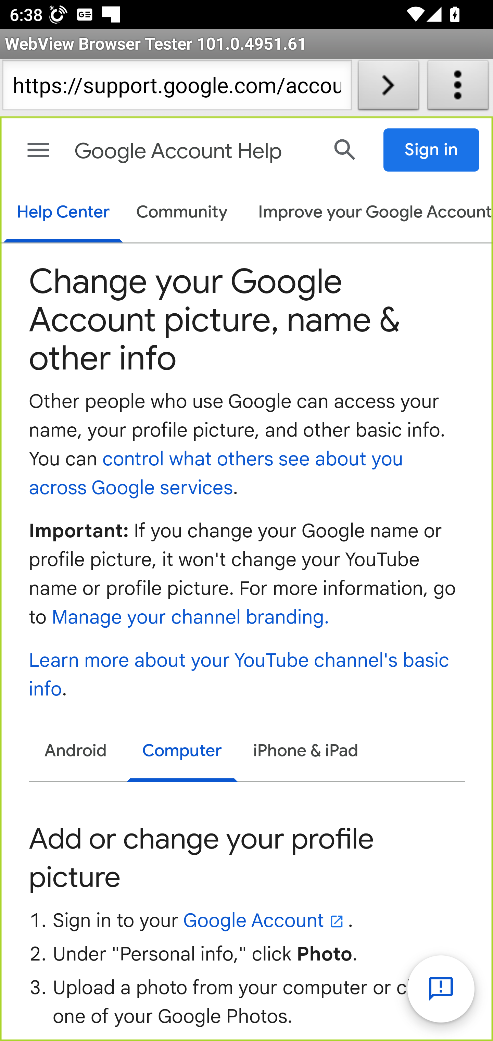  What do you see at coordinates (345, 150) in the screenshot?
I see `Search Help Center` at bounding box center [345, 150].